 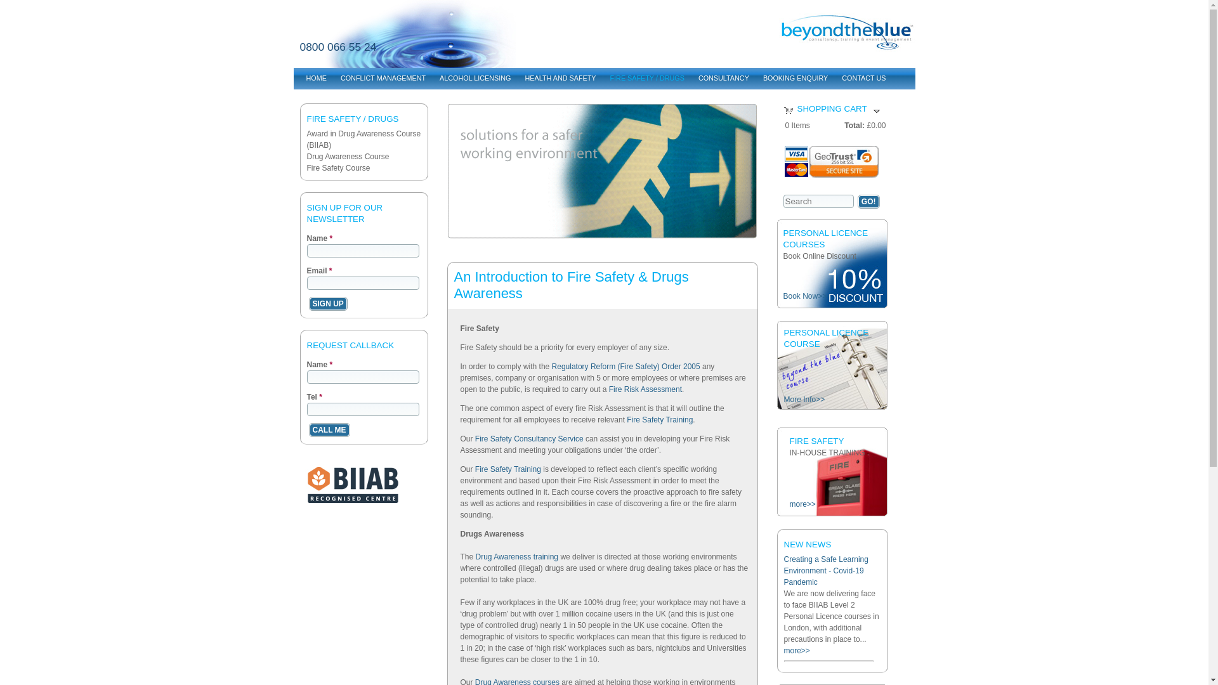 I want to click on ALCOHOL LICENSING, so click(x=475, y=77).